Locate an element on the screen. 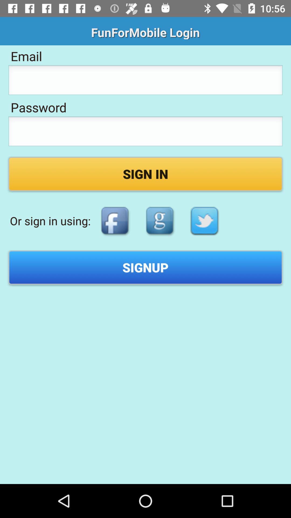  click the icon below sign in icon is located at coordinates (115, 221).